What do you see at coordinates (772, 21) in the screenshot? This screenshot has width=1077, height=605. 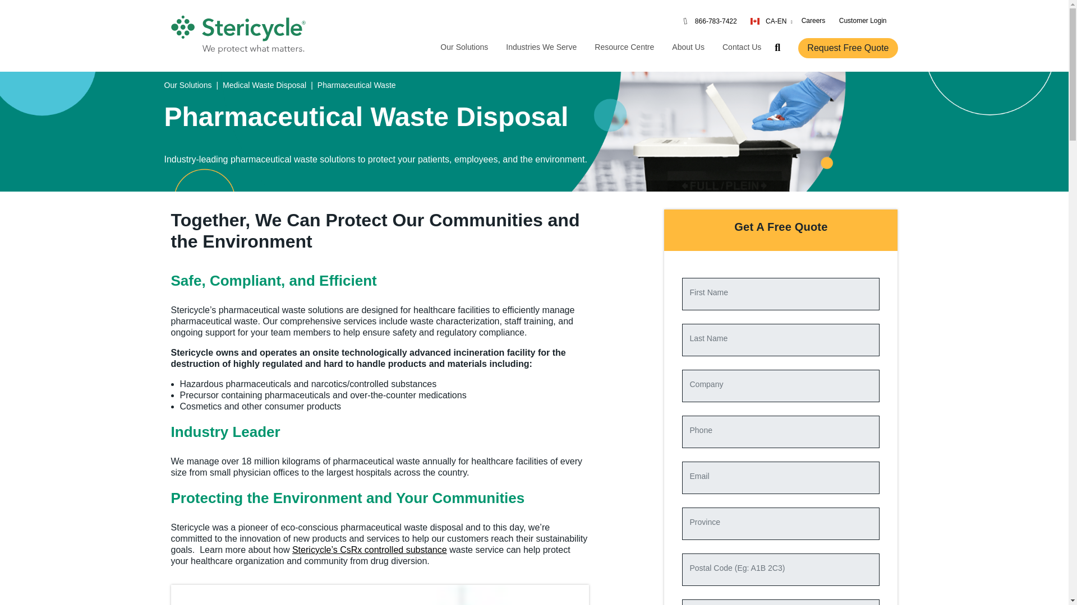 I see `CA-EN` at bounding box center [772, 21].